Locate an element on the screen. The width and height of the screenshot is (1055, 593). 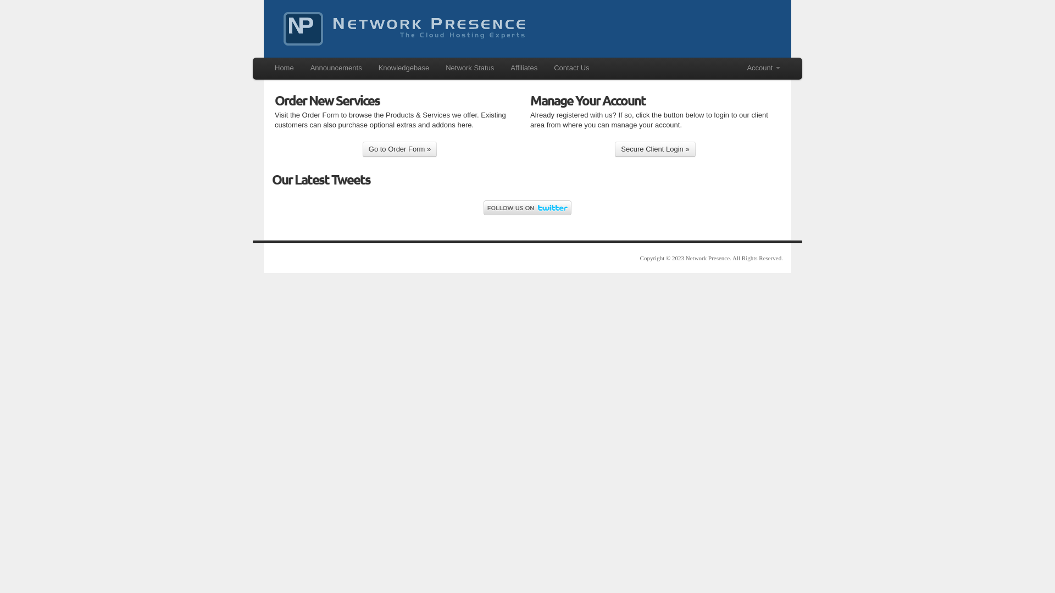
Announcements is located at coordinates (336, 68).